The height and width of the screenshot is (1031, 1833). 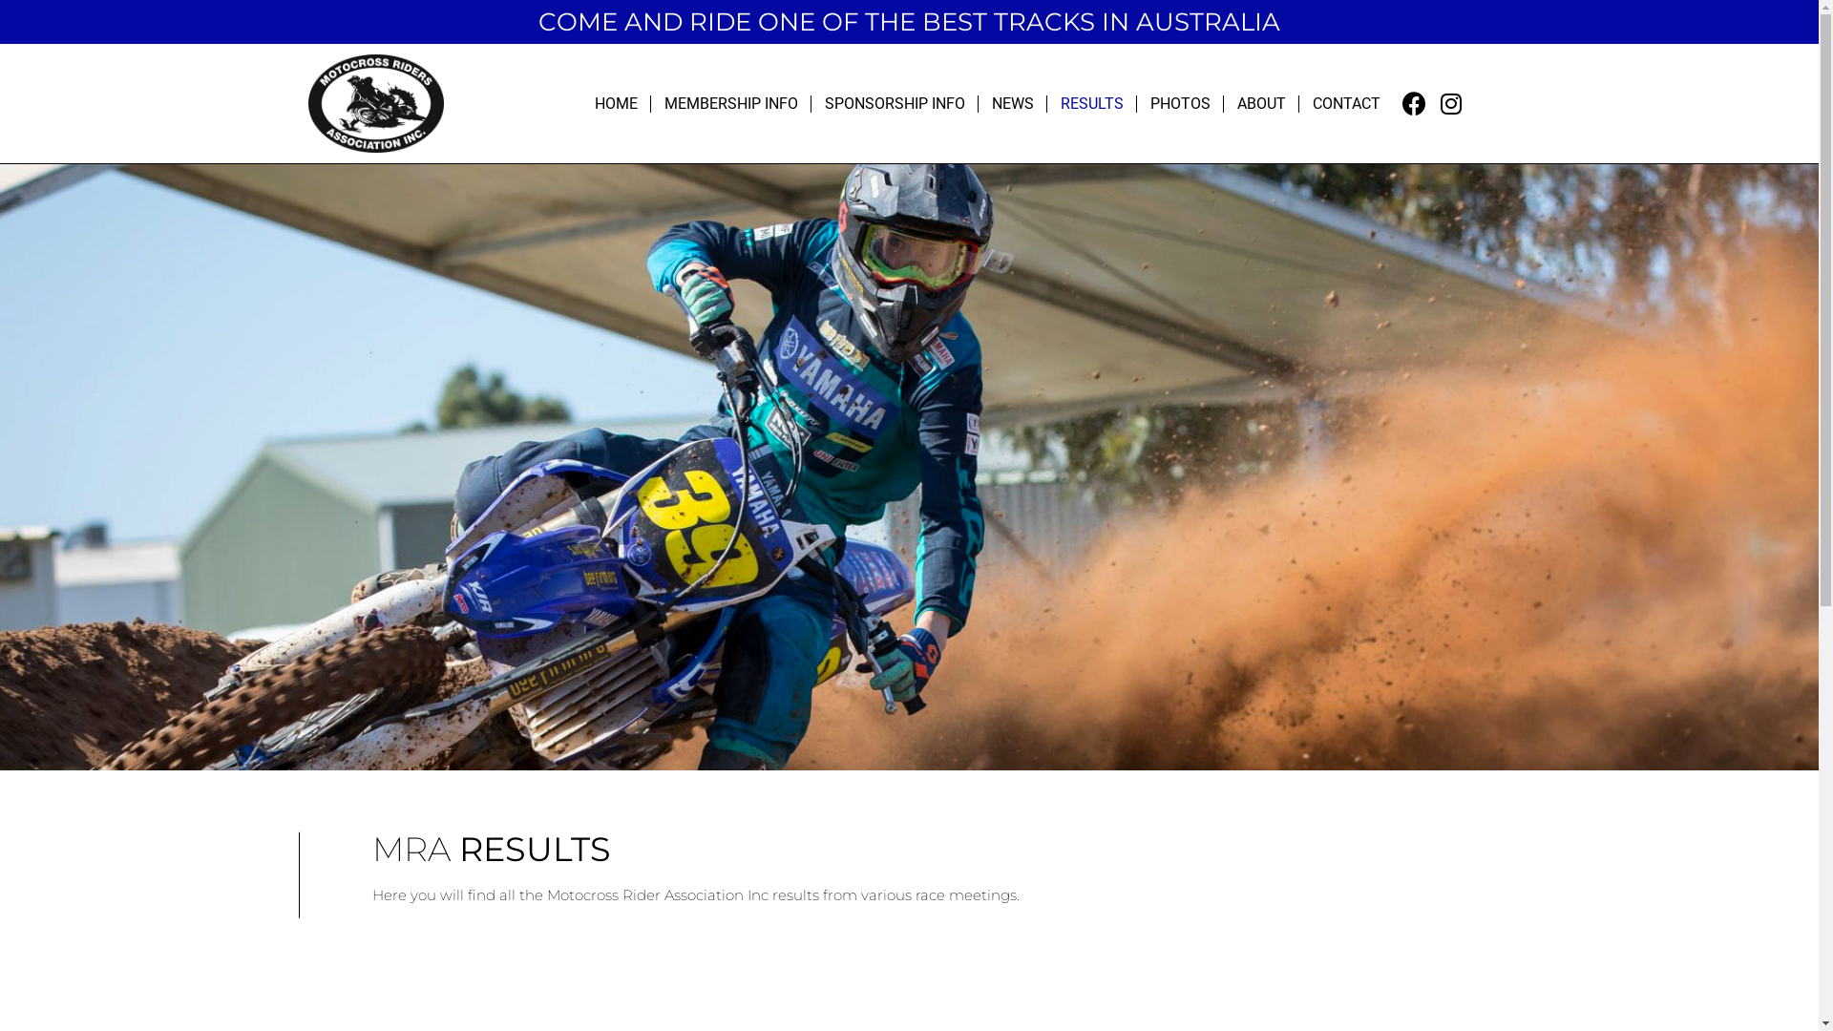 What do you see at coordinates (731, 103) in the screenshot?
I see `MEMBERSHIP INFO` at bounding box center [731, 103].